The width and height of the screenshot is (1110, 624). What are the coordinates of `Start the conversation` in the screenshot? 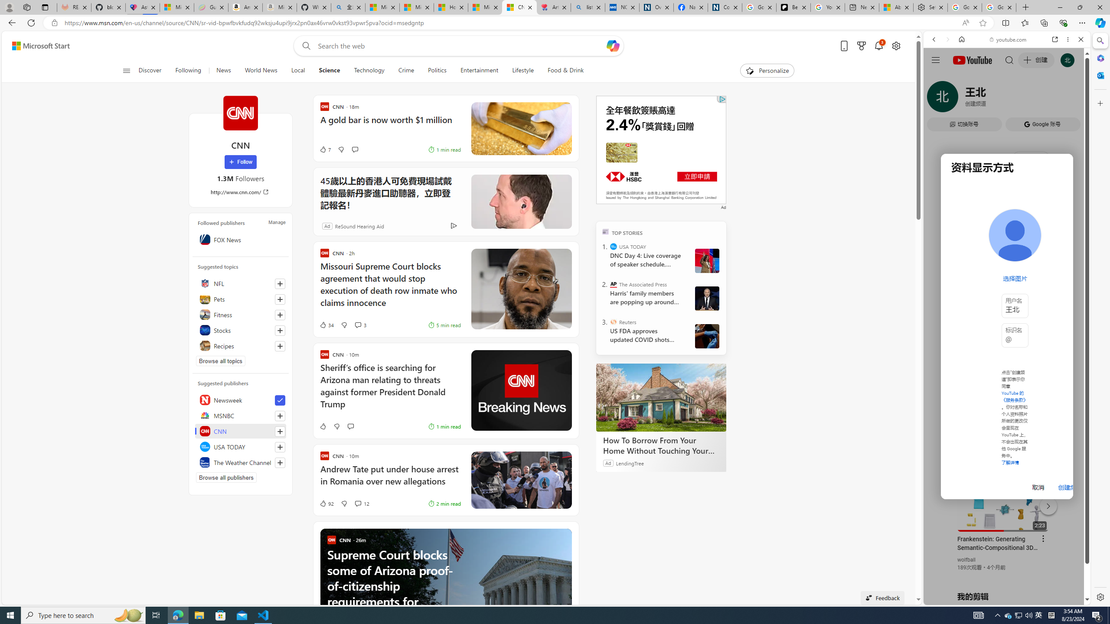 It's located at (350, 426).